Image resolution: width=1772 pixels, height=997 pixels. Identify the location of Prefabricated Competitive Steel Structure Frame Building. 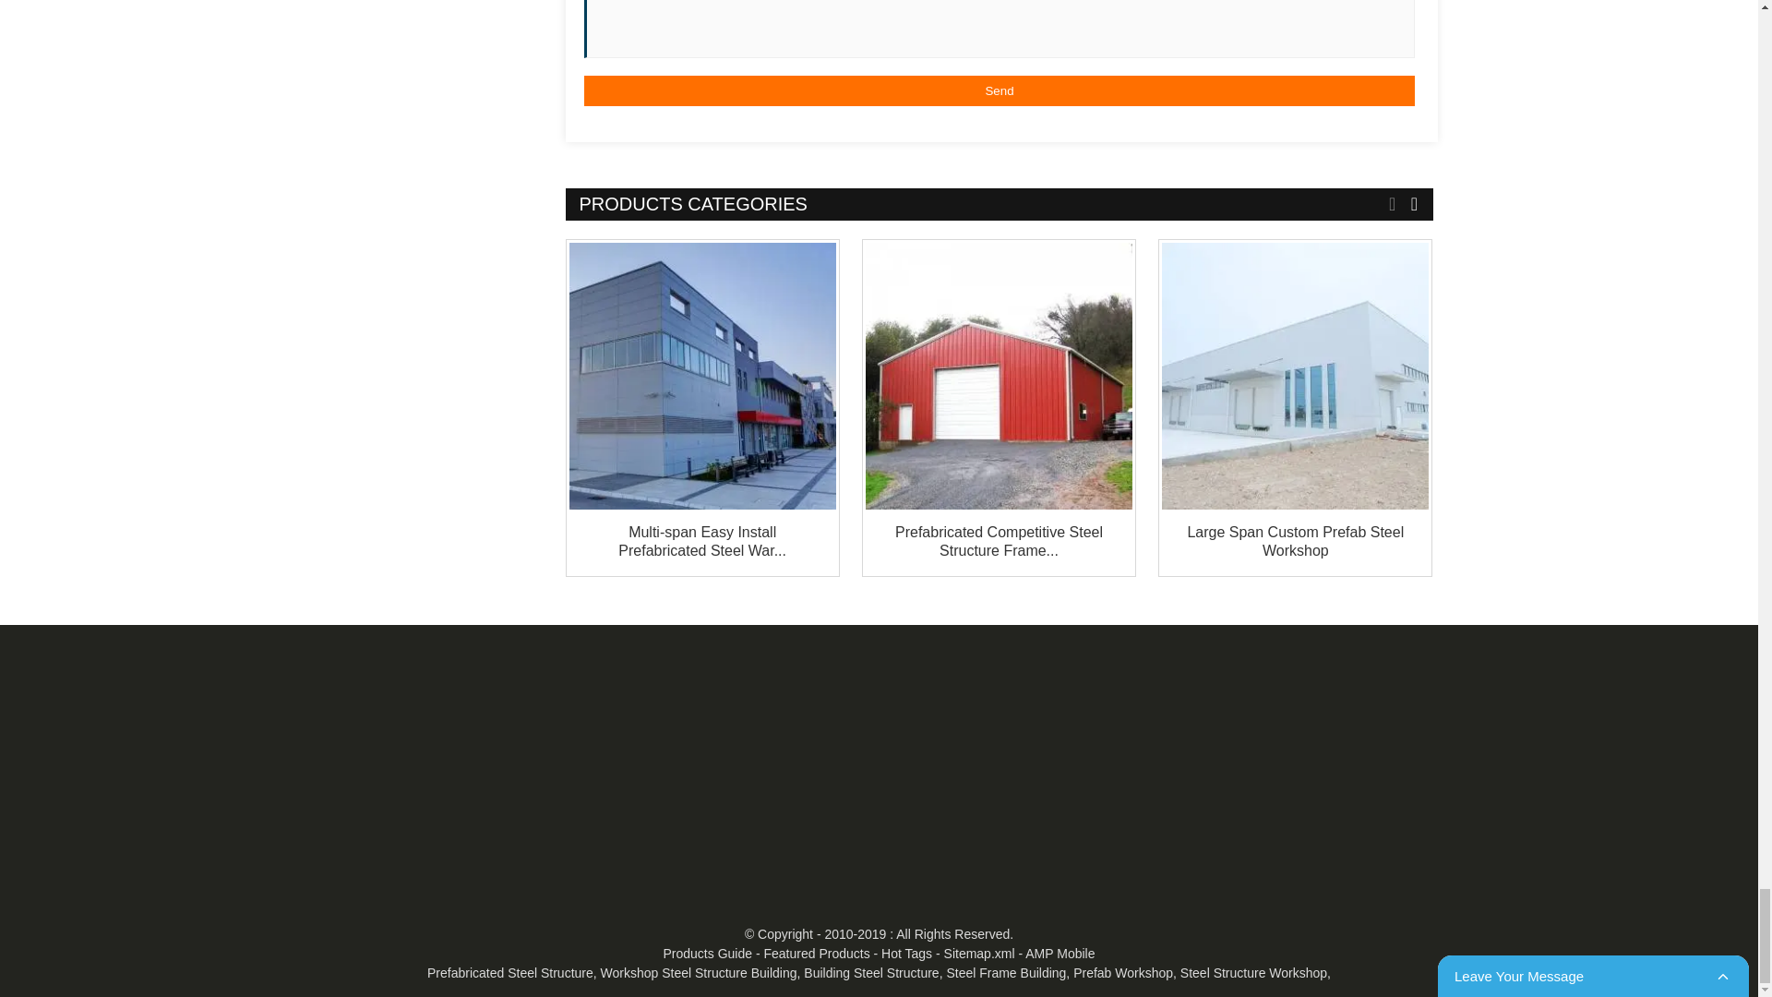
(999, 376).